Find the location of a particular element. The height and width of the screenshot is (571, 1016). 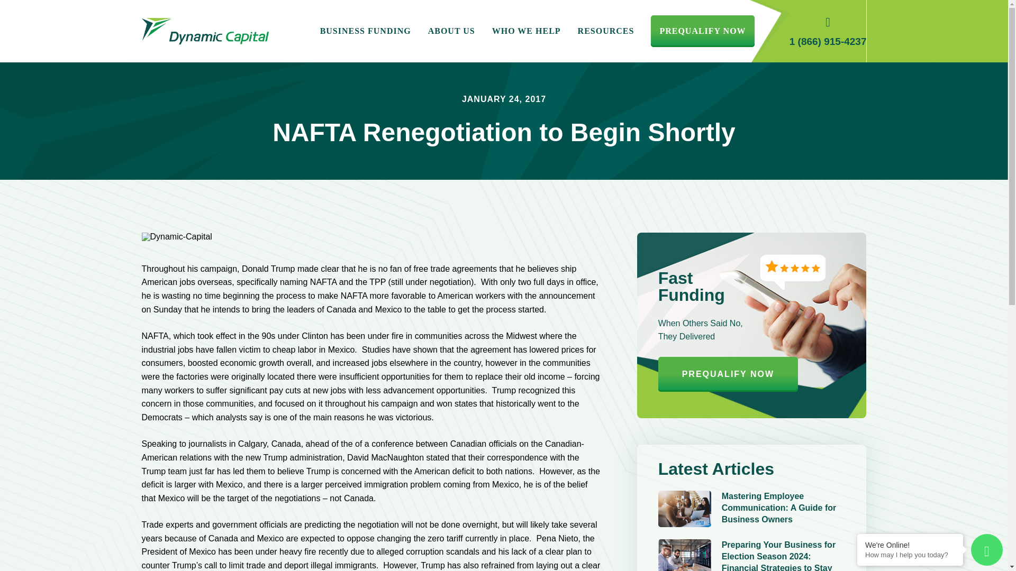

ABOUT US is located at coordinates (451, 31).